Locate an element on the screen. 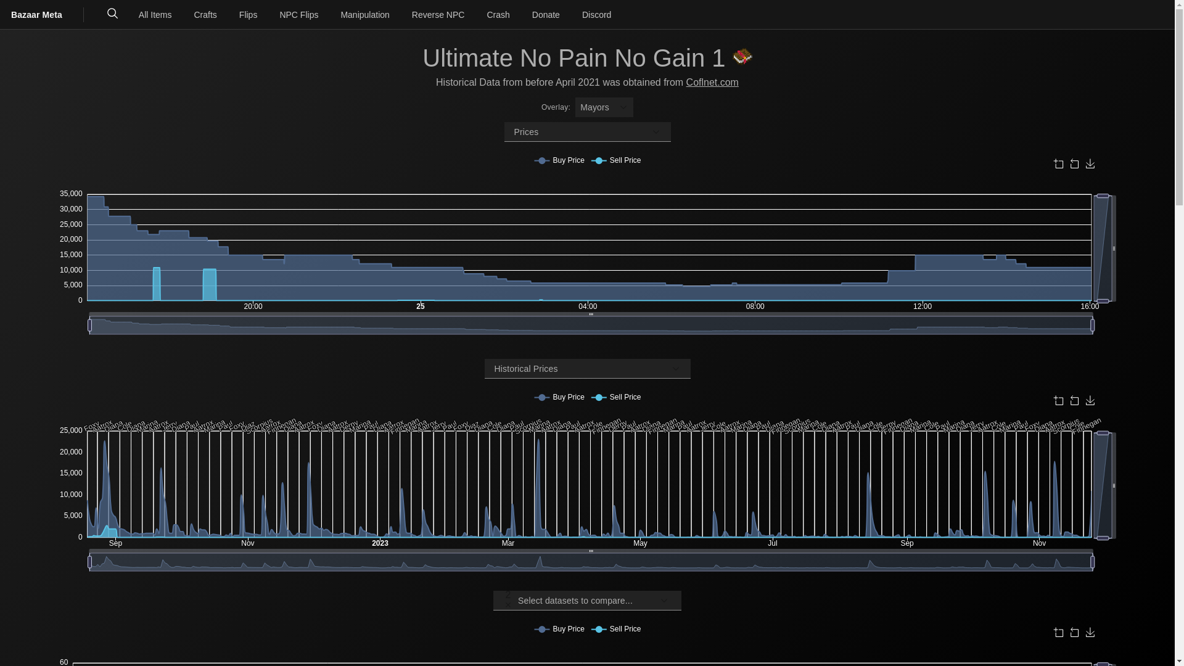 The image size is (1184, 666). Crash is located at coordinates (498, 15).